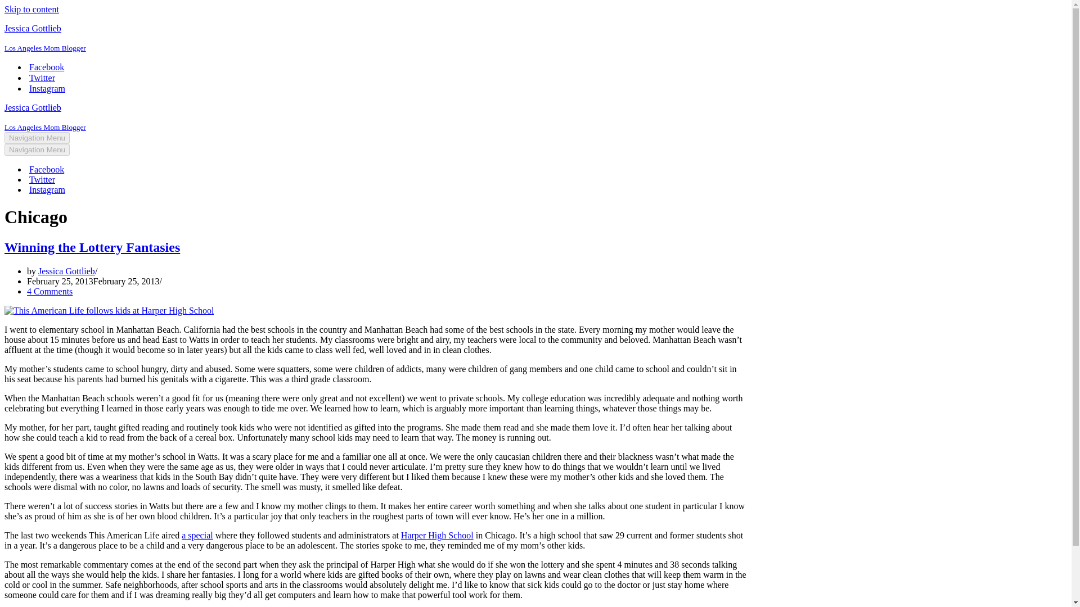  I want to click on Navigation Menu, so click(37, 138).